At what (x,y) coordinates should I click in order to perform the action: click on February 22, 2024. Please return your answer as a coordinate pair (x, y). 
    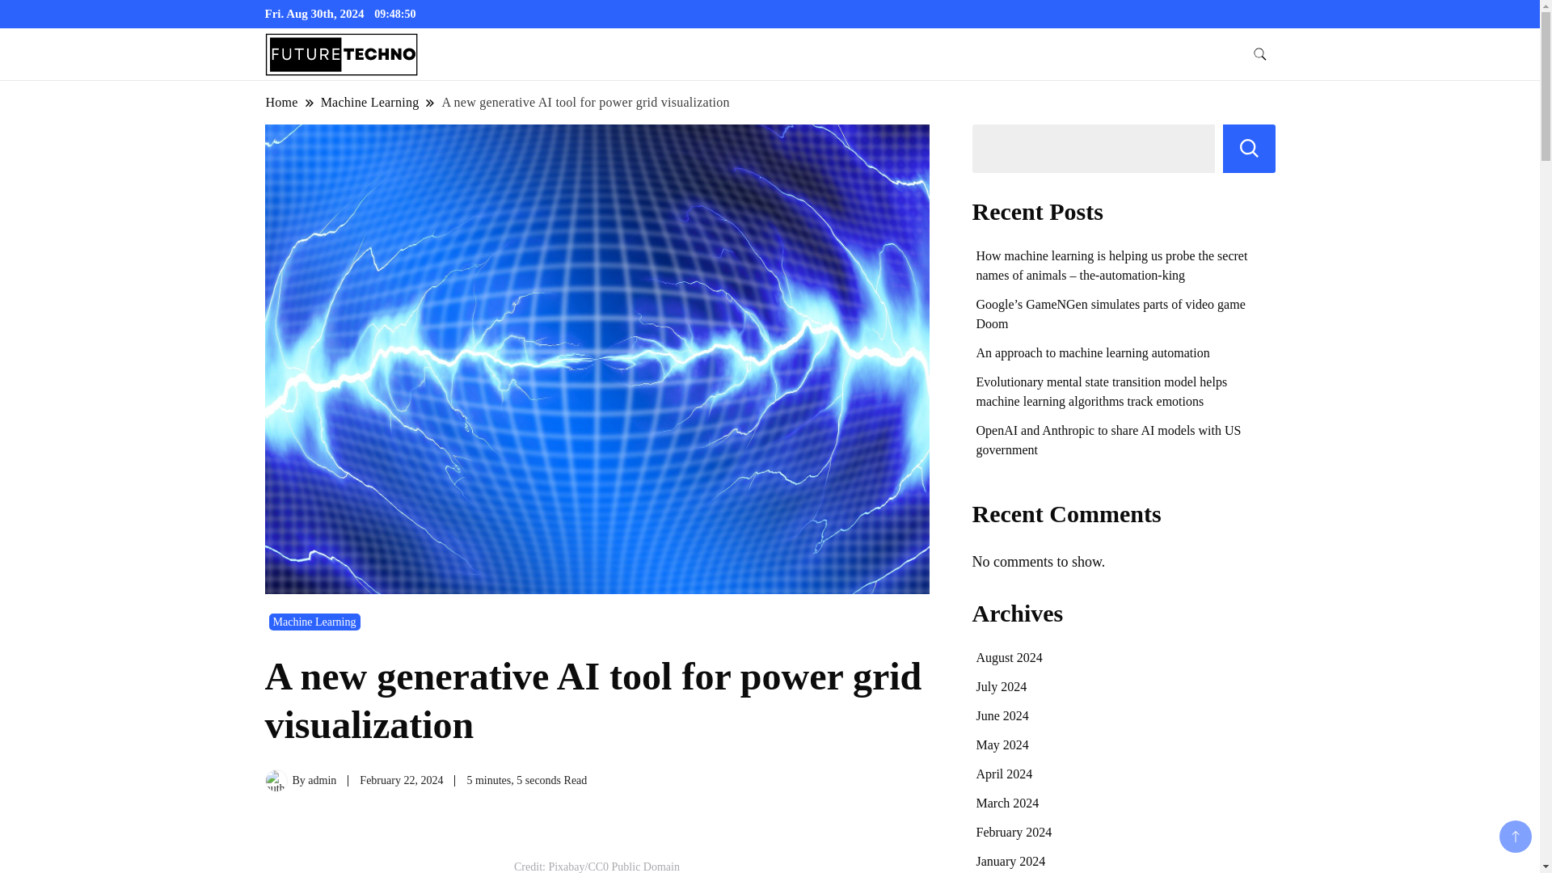
    Looking at the image, I should click on (401, 780).